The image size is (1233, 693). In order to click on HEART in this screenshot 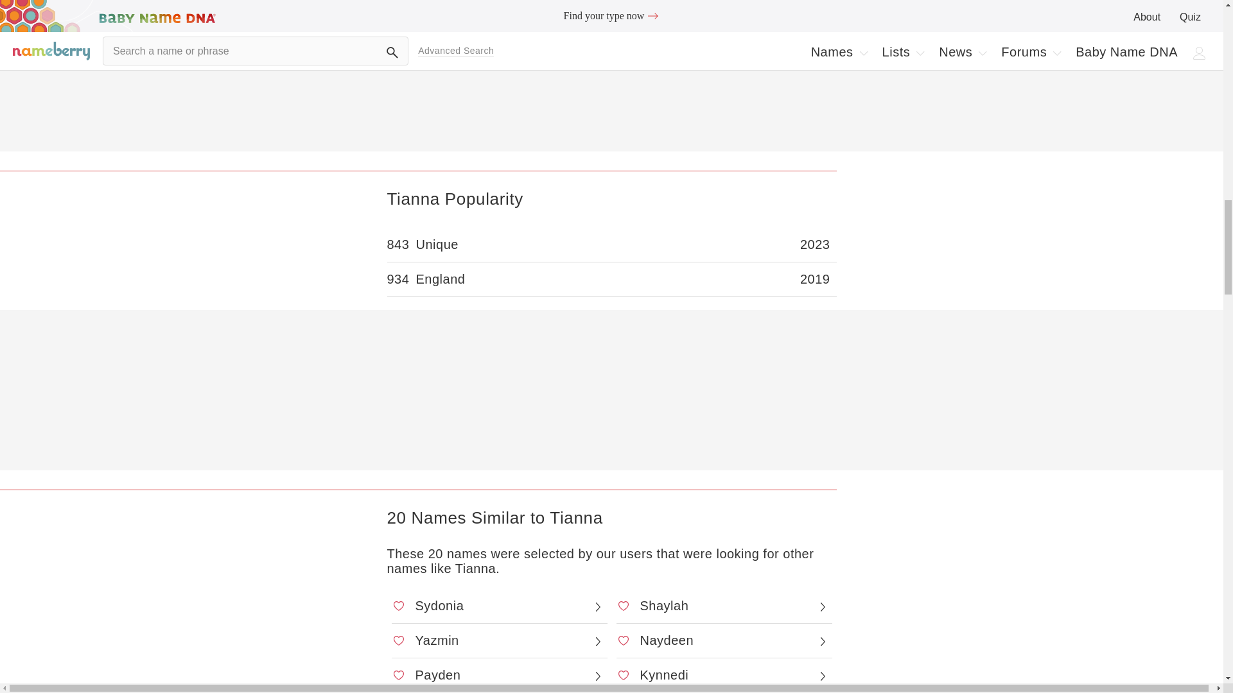, I will do `click(623, 606)`.